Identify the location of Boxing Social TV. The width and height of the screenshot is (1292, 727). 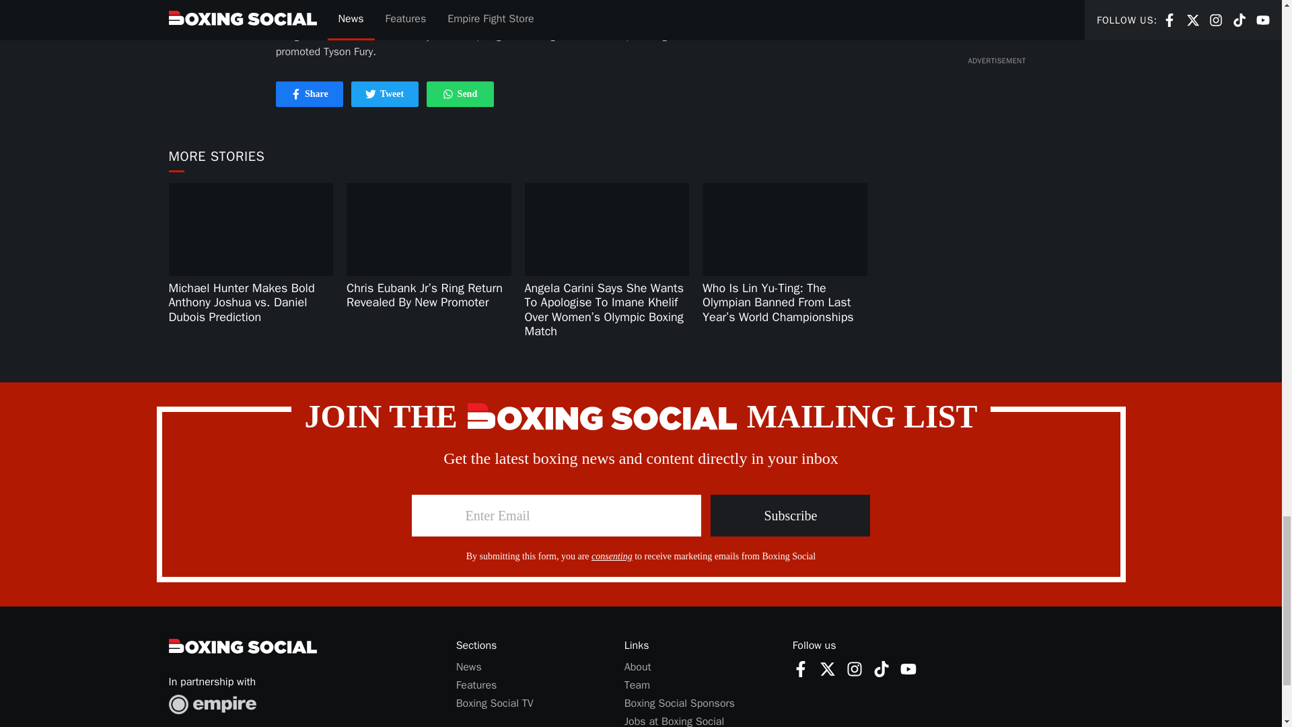
(494, 703).